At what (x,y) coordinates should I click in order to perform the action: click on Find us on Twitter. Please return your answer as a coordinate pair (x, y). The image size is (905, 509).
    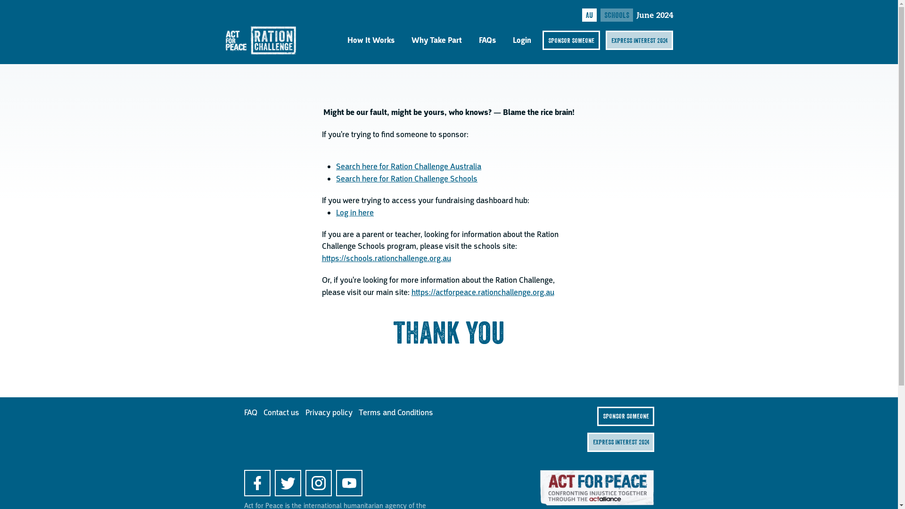
    Looking at the image, I should click on (288, 483).